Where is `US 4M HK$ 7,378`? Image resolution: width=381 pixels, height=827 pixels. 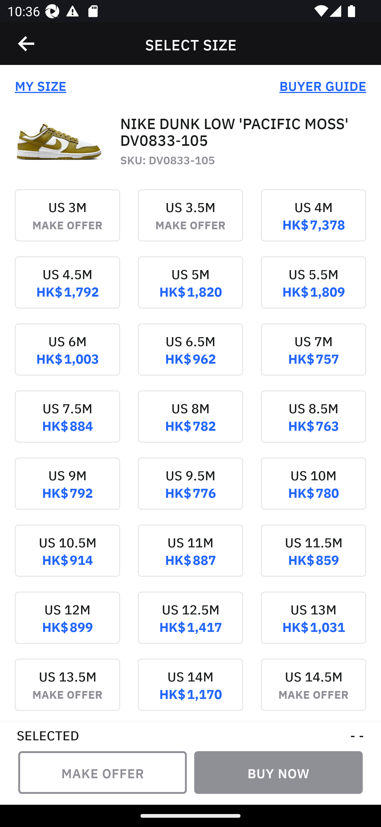 US 4M HK$ 7,378 is located at coordinates (313, 223).